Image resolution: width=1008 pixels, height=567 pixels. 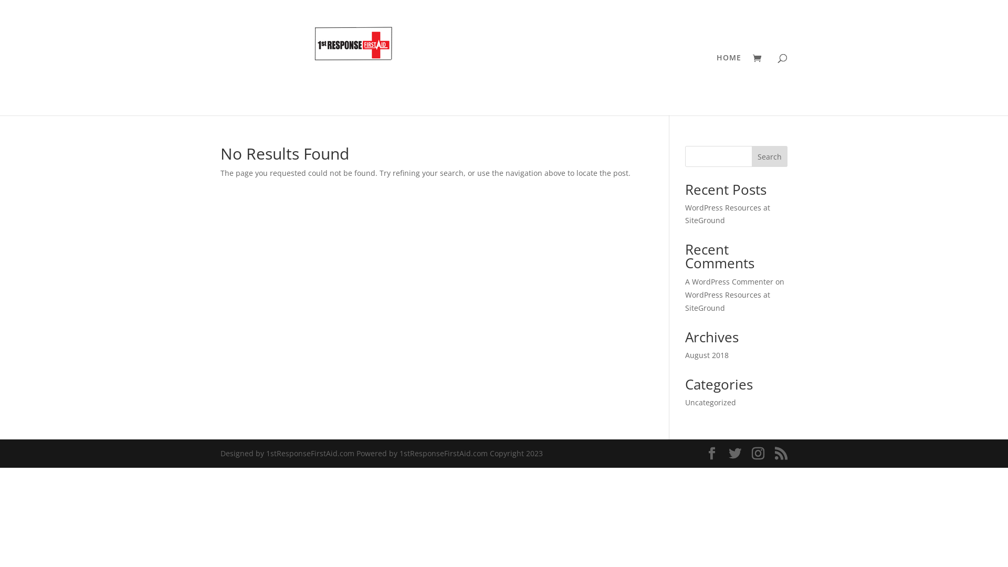 I want to click on Search, so click(x=770, y=156).